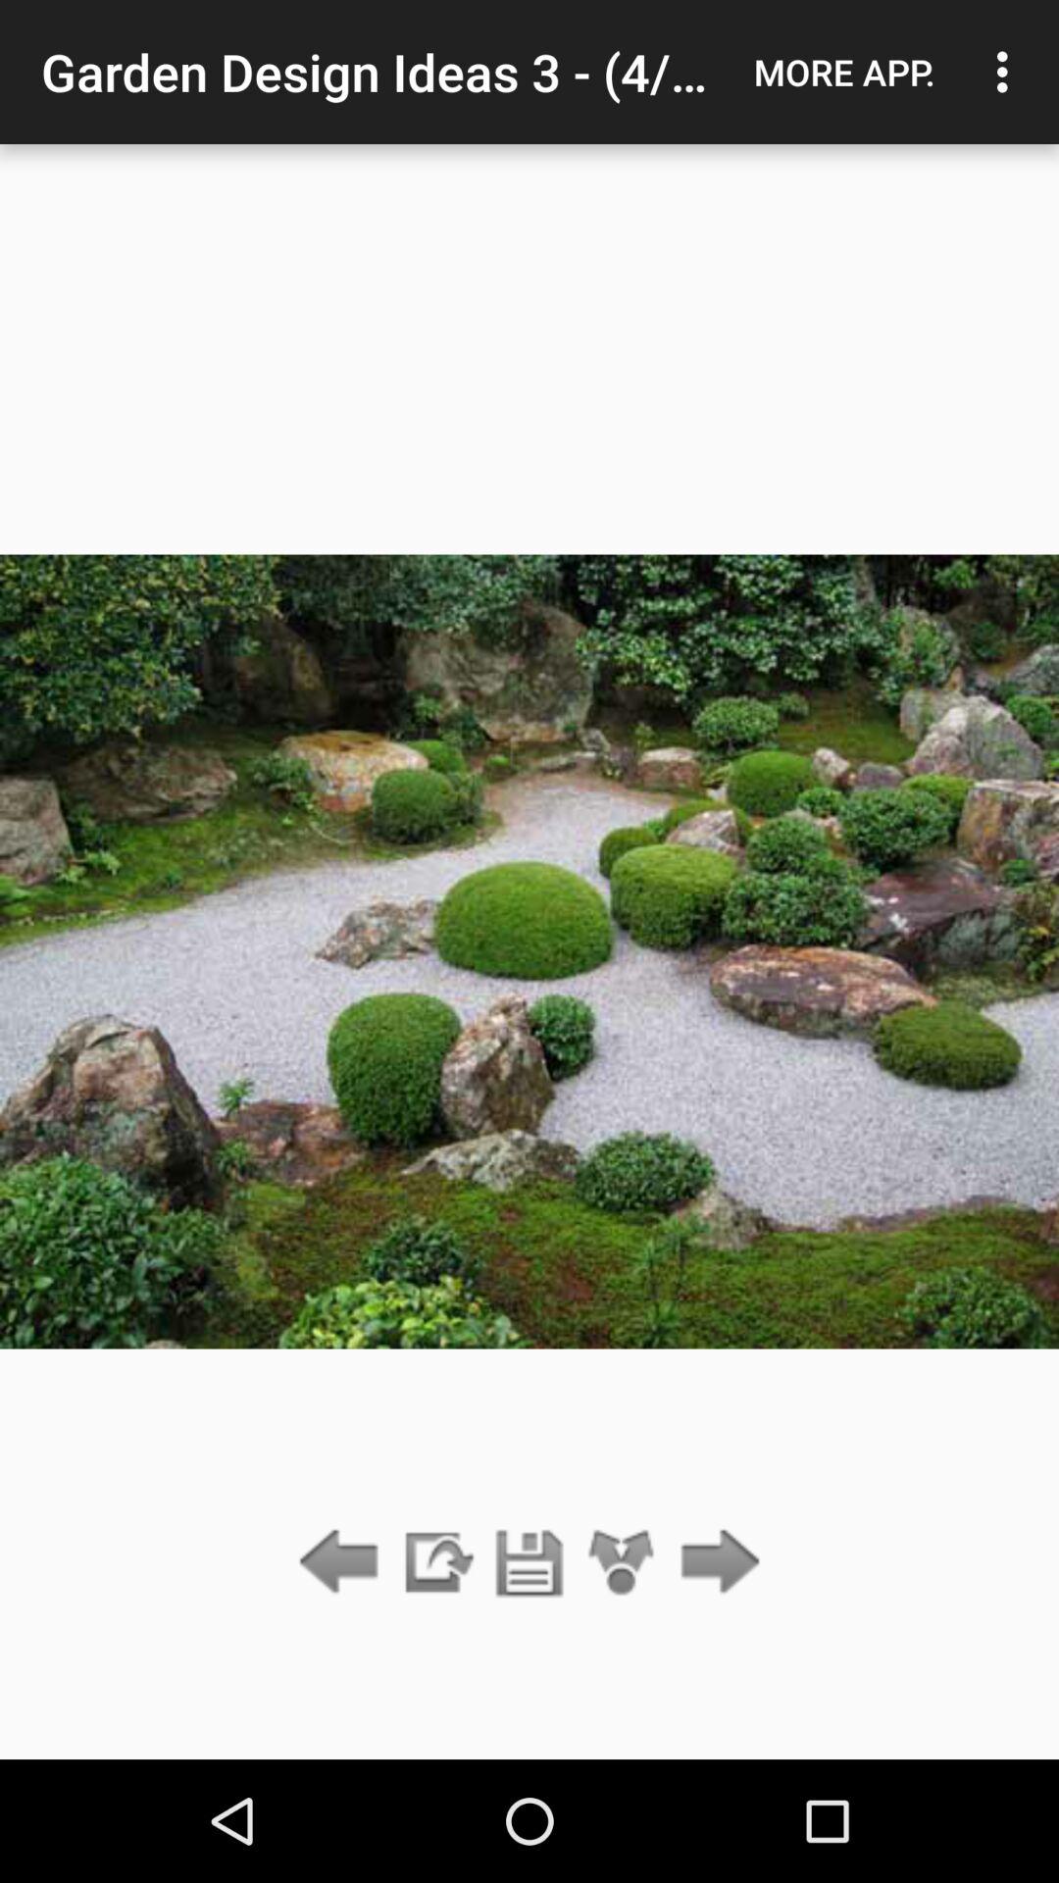 Image resolution: width=1059 pixels, height=1883 pixels. What do you see at coordinates (714, 1563) in the screenshot?
I see `open the item below more app. icon` at bounding box center [714, 1563].